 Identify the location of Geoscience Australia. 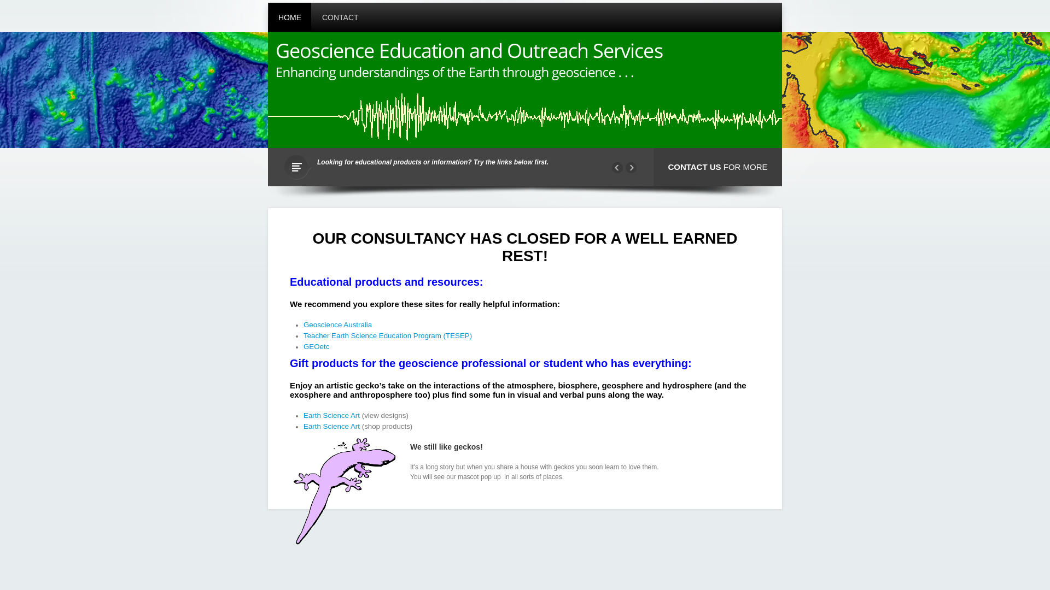
(338, 324).